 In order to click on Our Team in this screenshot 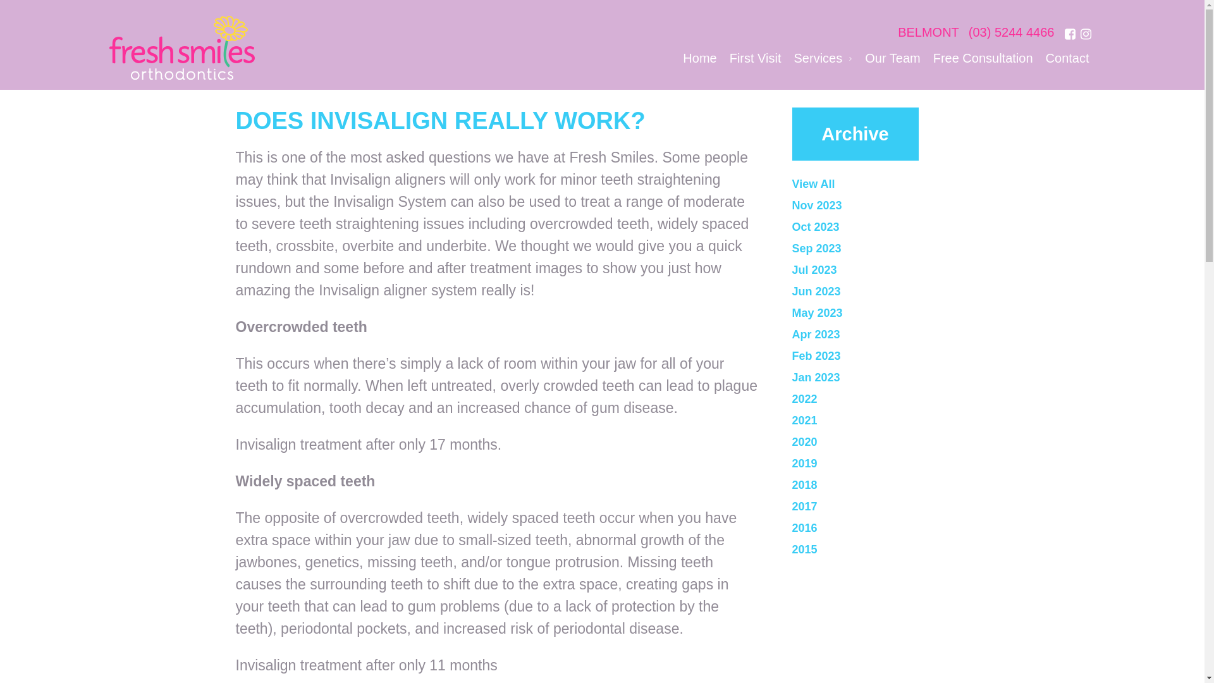, I will do `click(893, 59)`.